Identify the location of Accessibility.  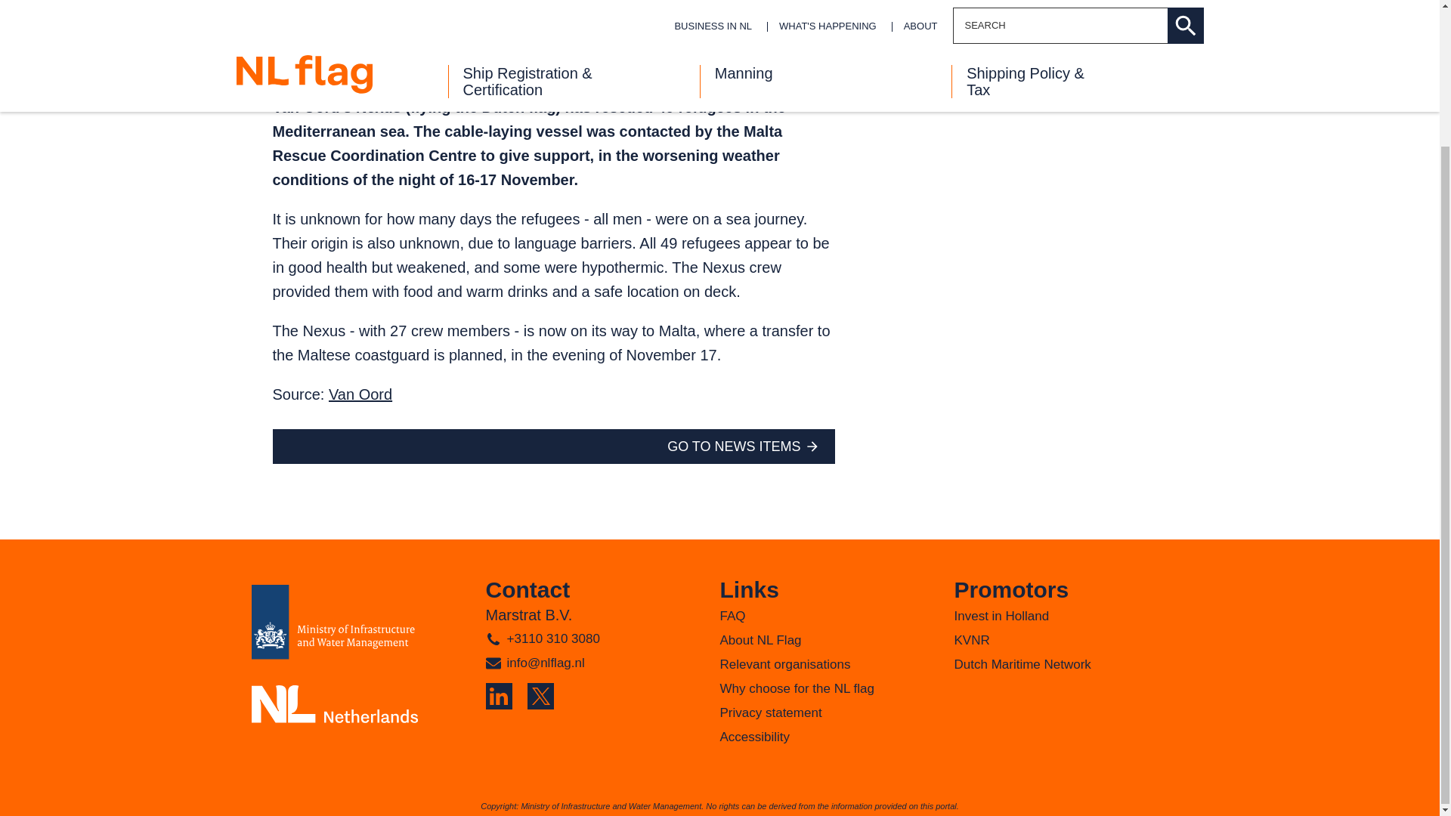
(754, 736).